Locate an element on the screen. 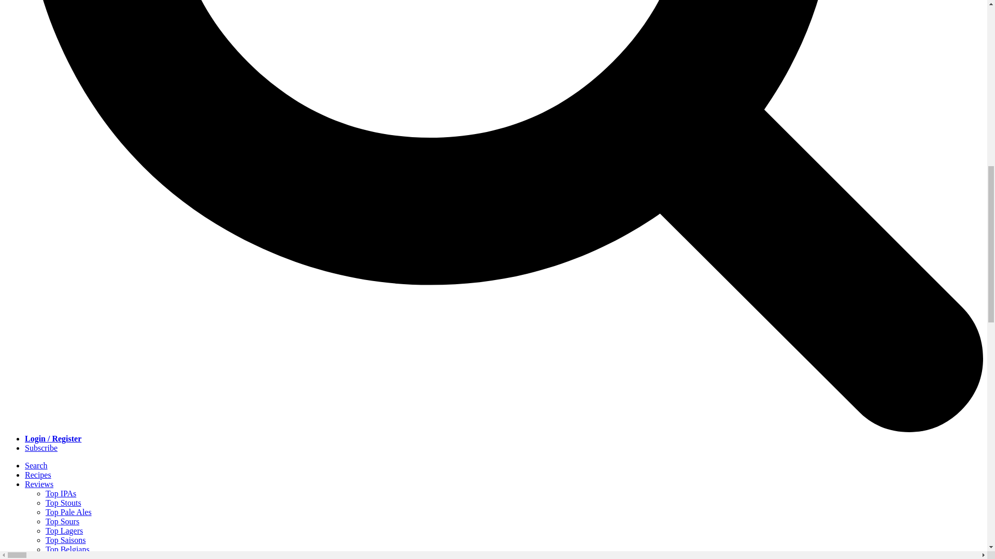 The height and width of the screenshot is (559, 995). Search is located at coordinates (36, 466).